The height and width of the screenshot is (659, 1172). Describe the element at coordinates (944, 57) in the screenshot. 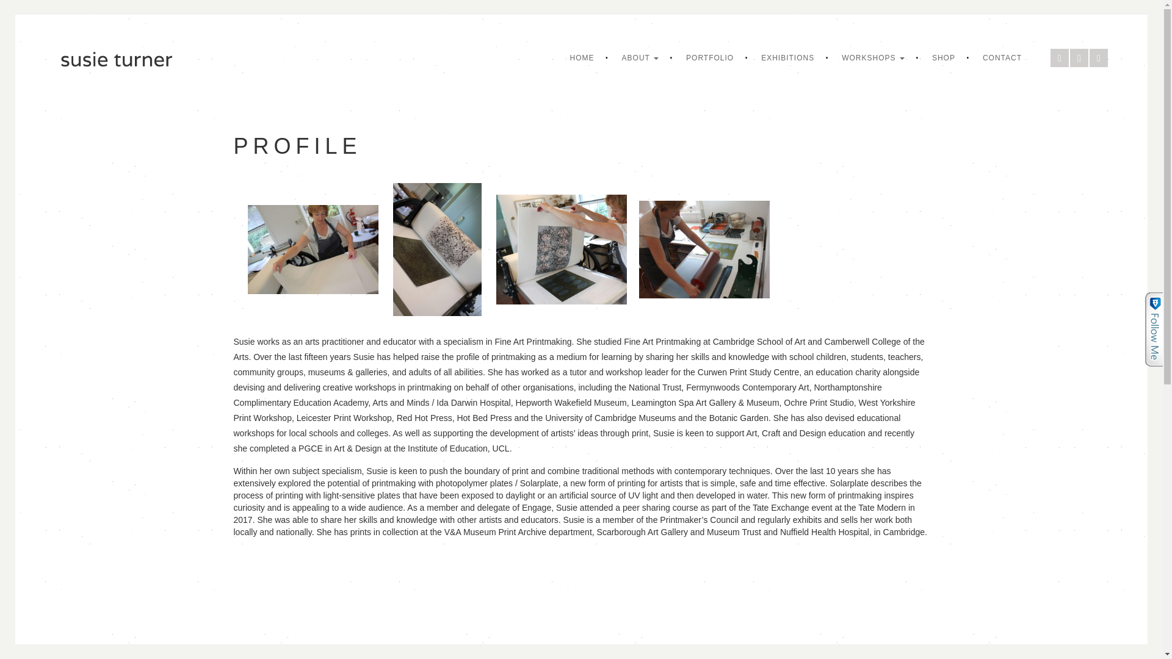

I see `SHOP` at that location.